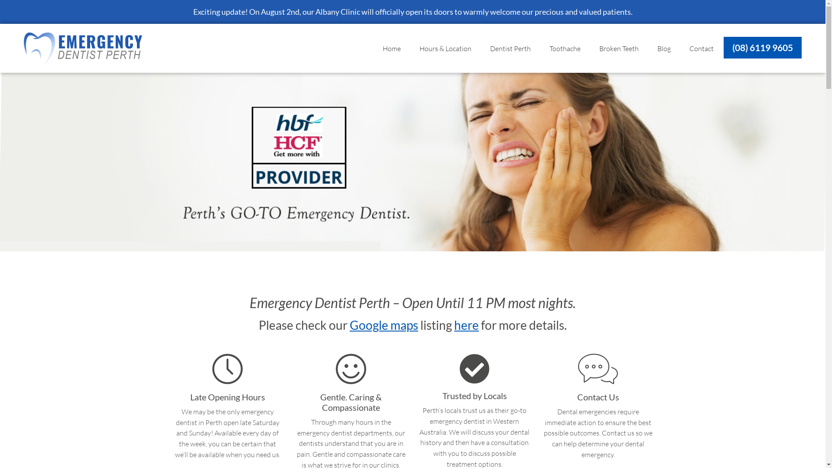 Image resolution: width=832 pixels, height=468 pixels. What do you see at coordinates (384, 325) in the screenshot?
I see `Google maps` at bounding box center [384, 325].